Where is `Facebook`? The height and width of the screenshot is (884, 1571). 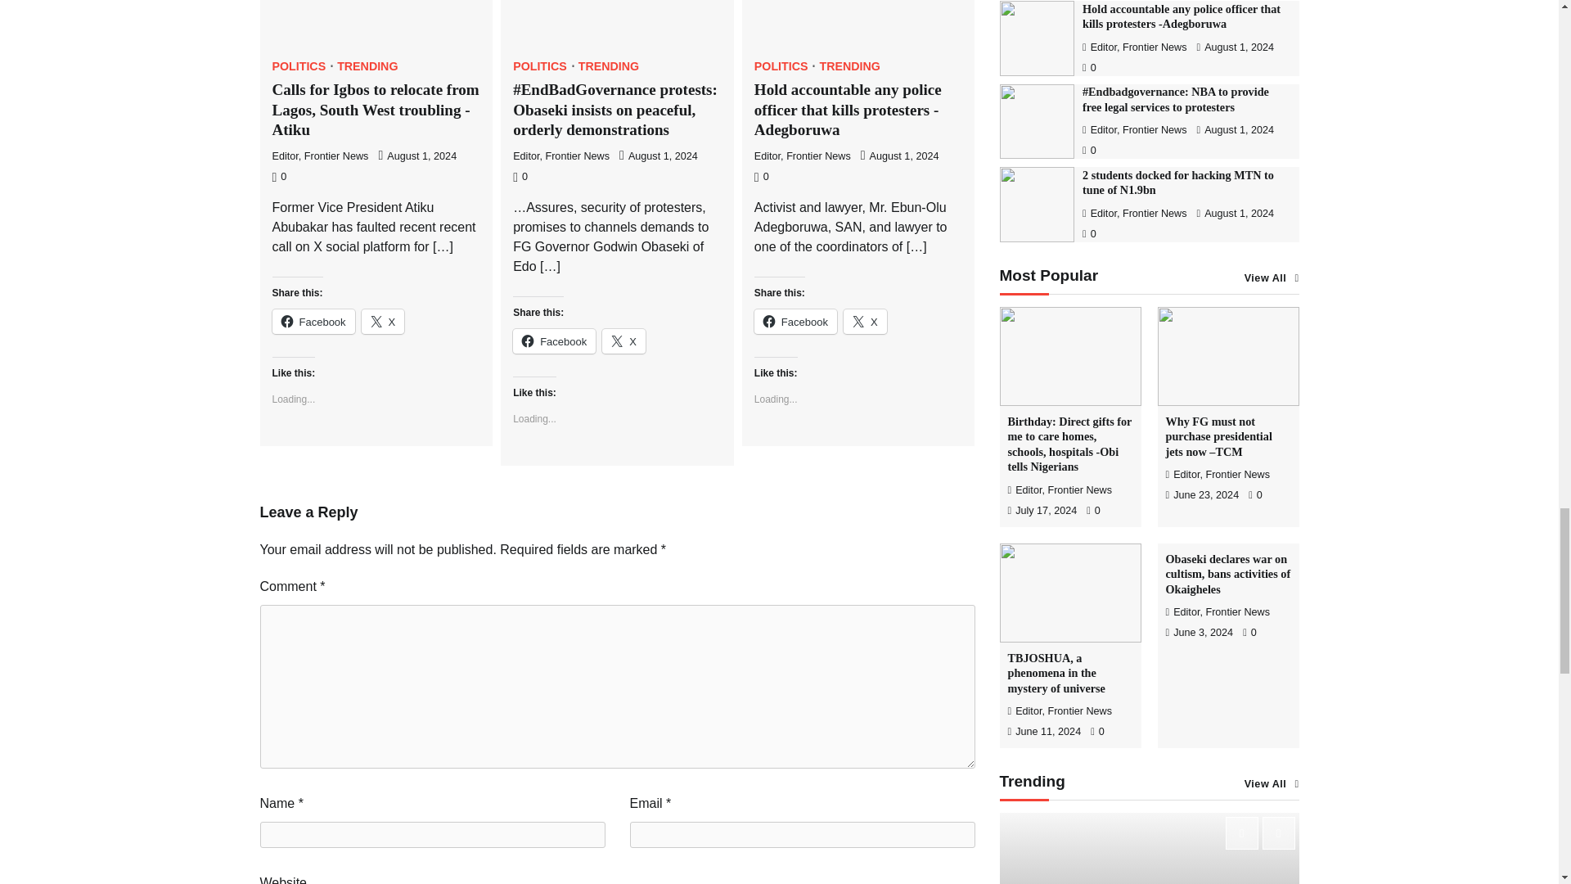 Facebook is located at coordinates (313, 322).